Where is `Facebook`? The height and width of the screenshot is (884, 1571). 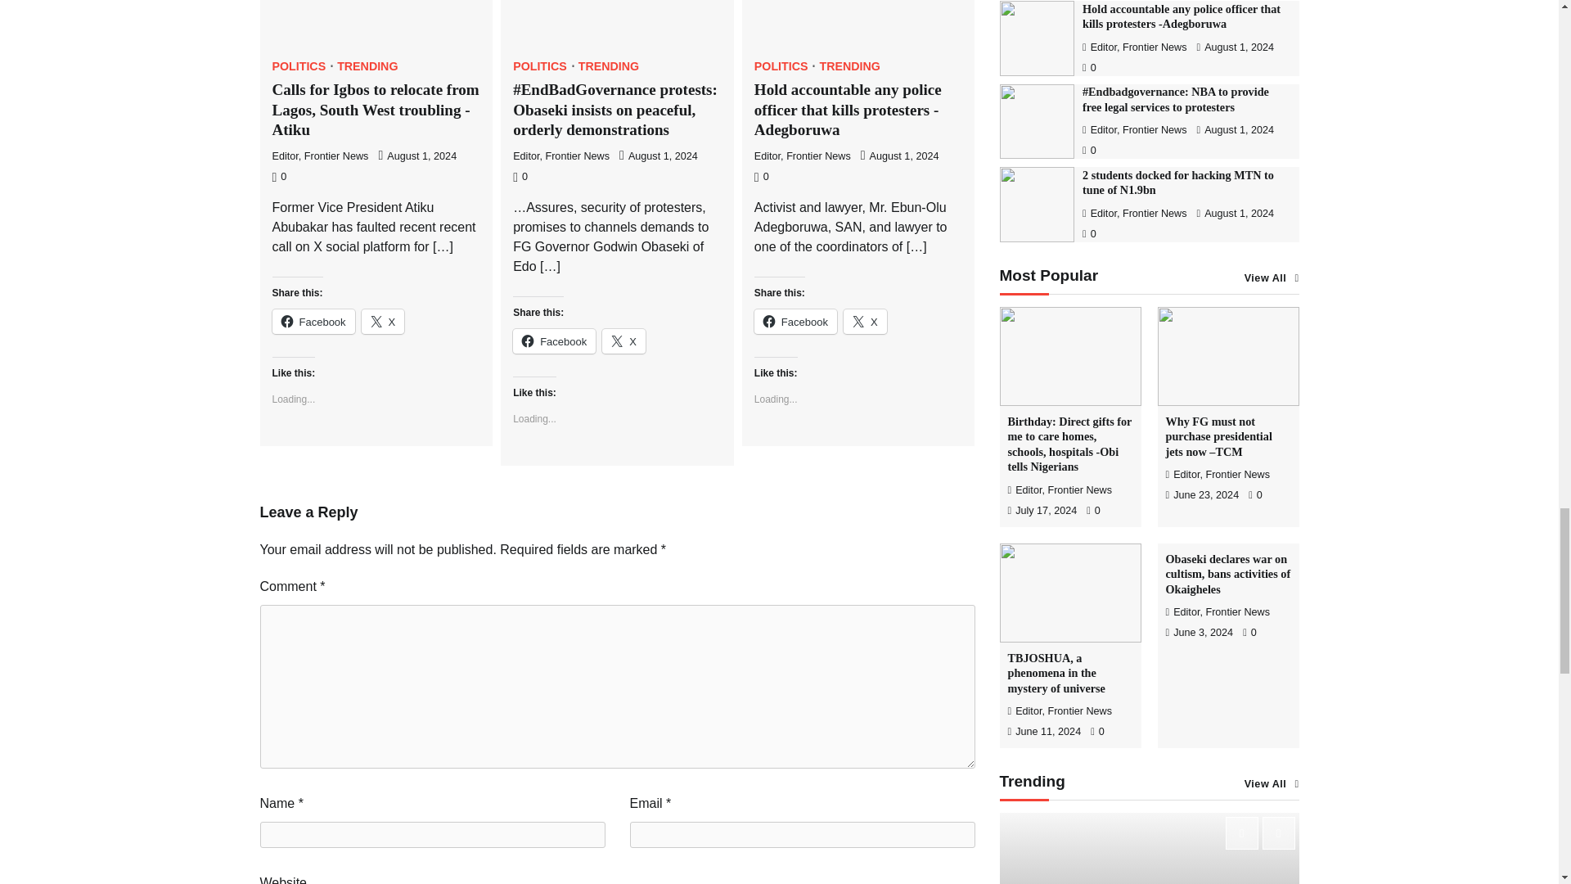 Facebook is located at coordinates (313, 322).